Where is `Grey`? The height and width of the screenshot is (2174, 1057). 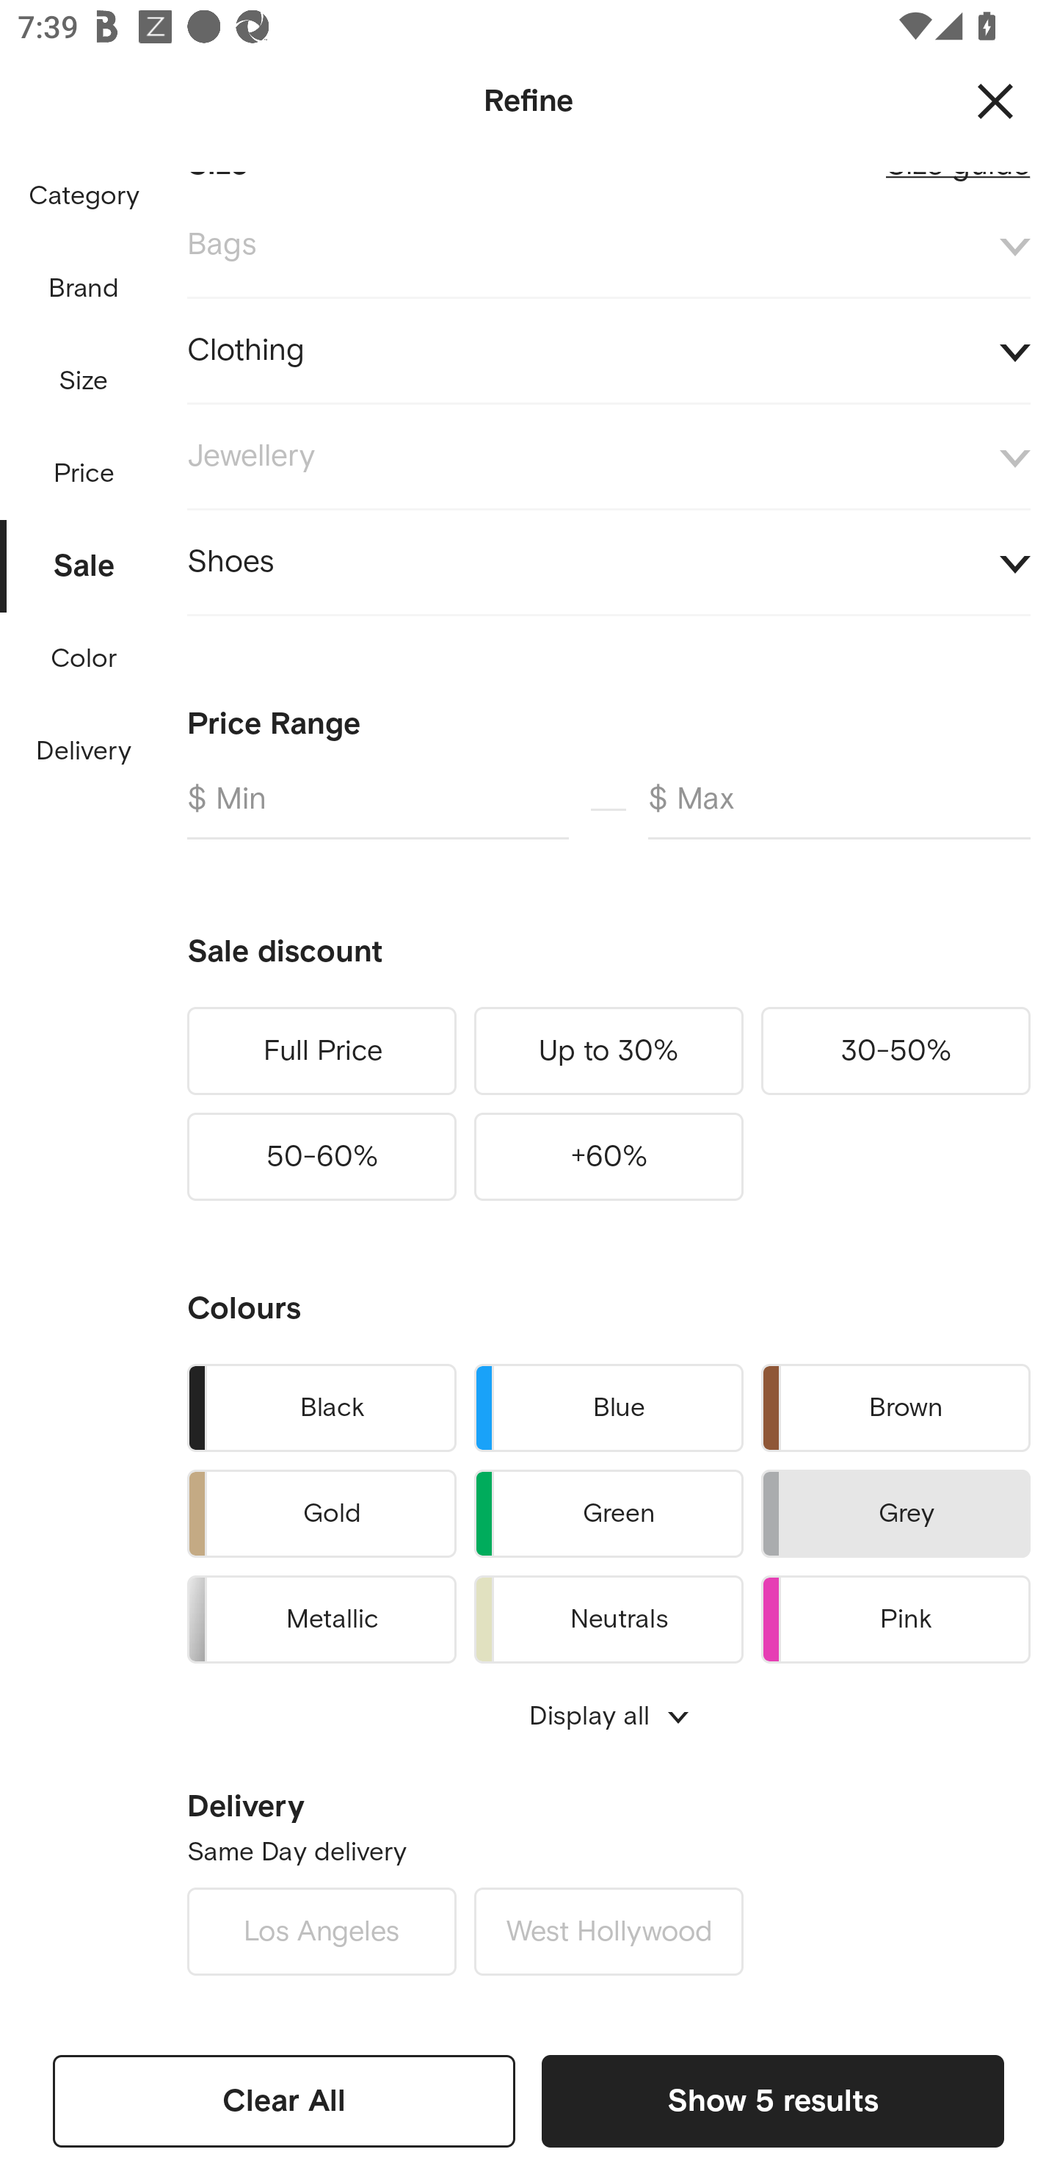
Grey is located at coordinates (896, 1514).